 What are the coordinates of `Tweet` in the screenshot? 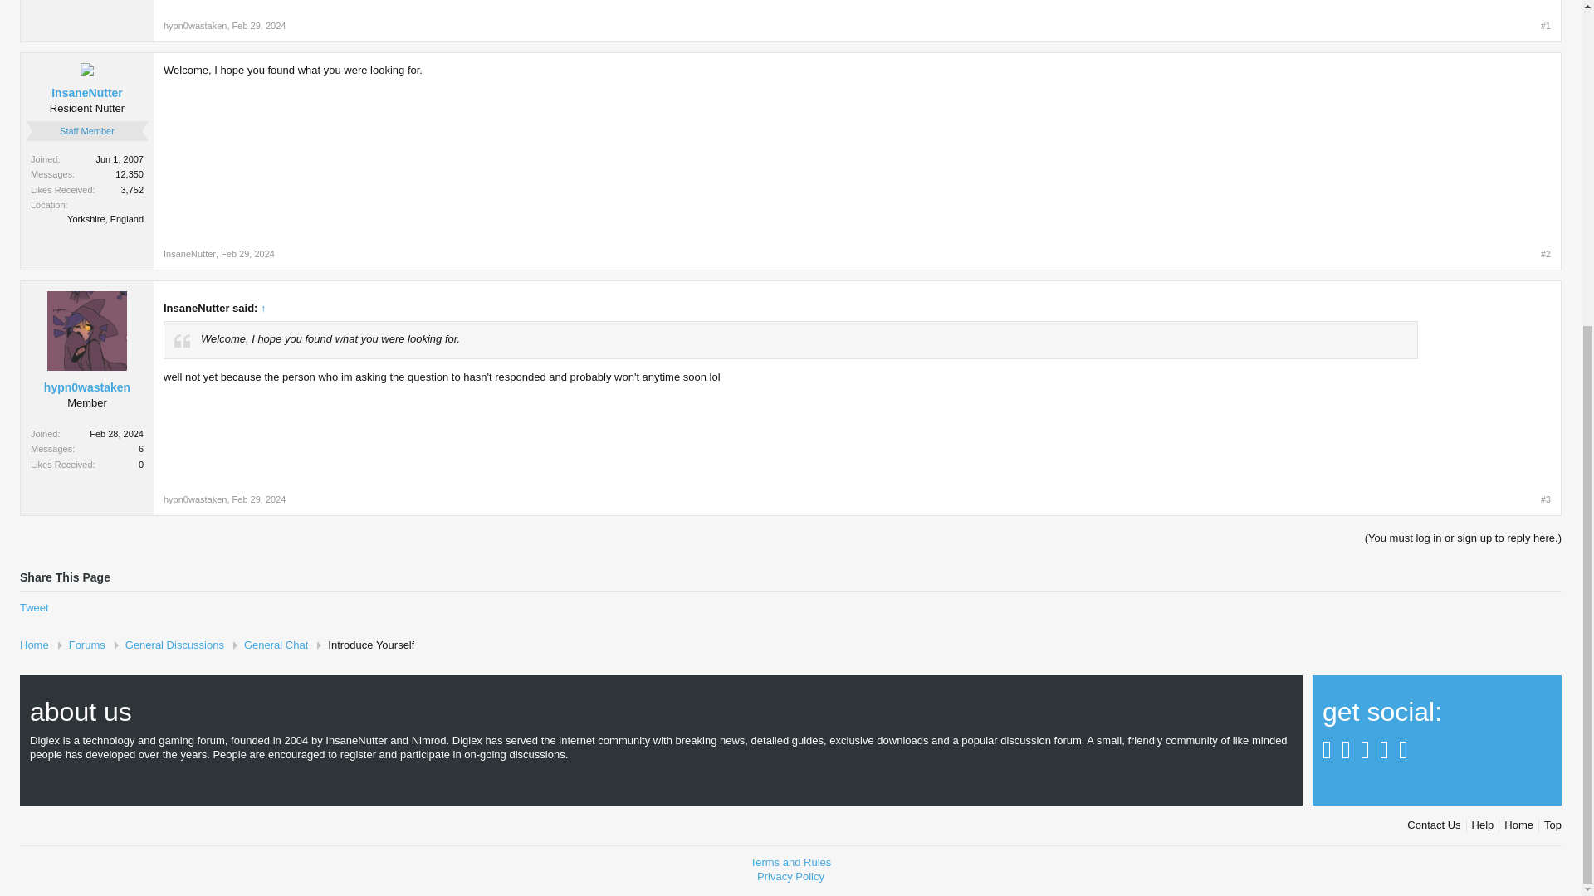 It's located at (34, 607).